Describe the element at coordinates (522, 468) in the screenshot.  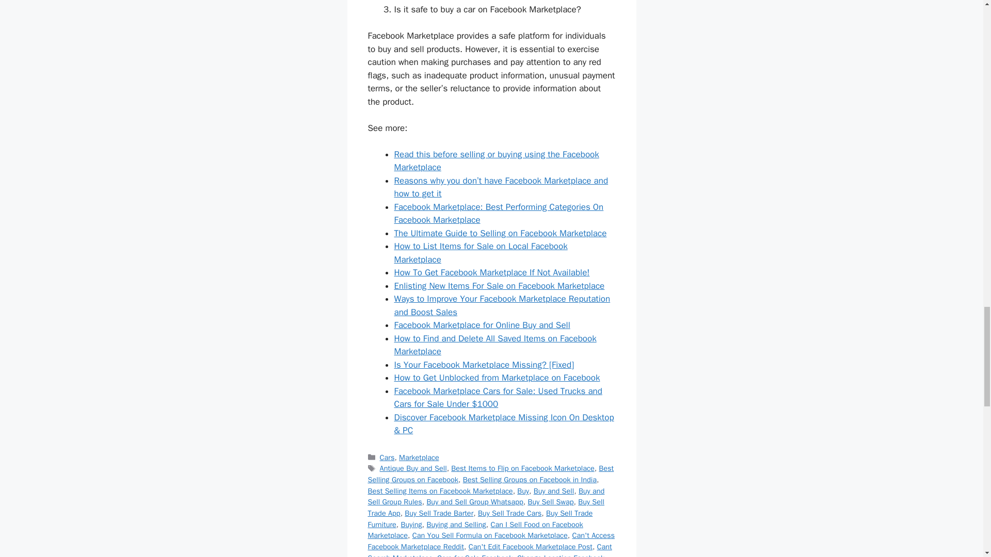
I see `Best Items to Flip on Facebook Marketplace` at that location.